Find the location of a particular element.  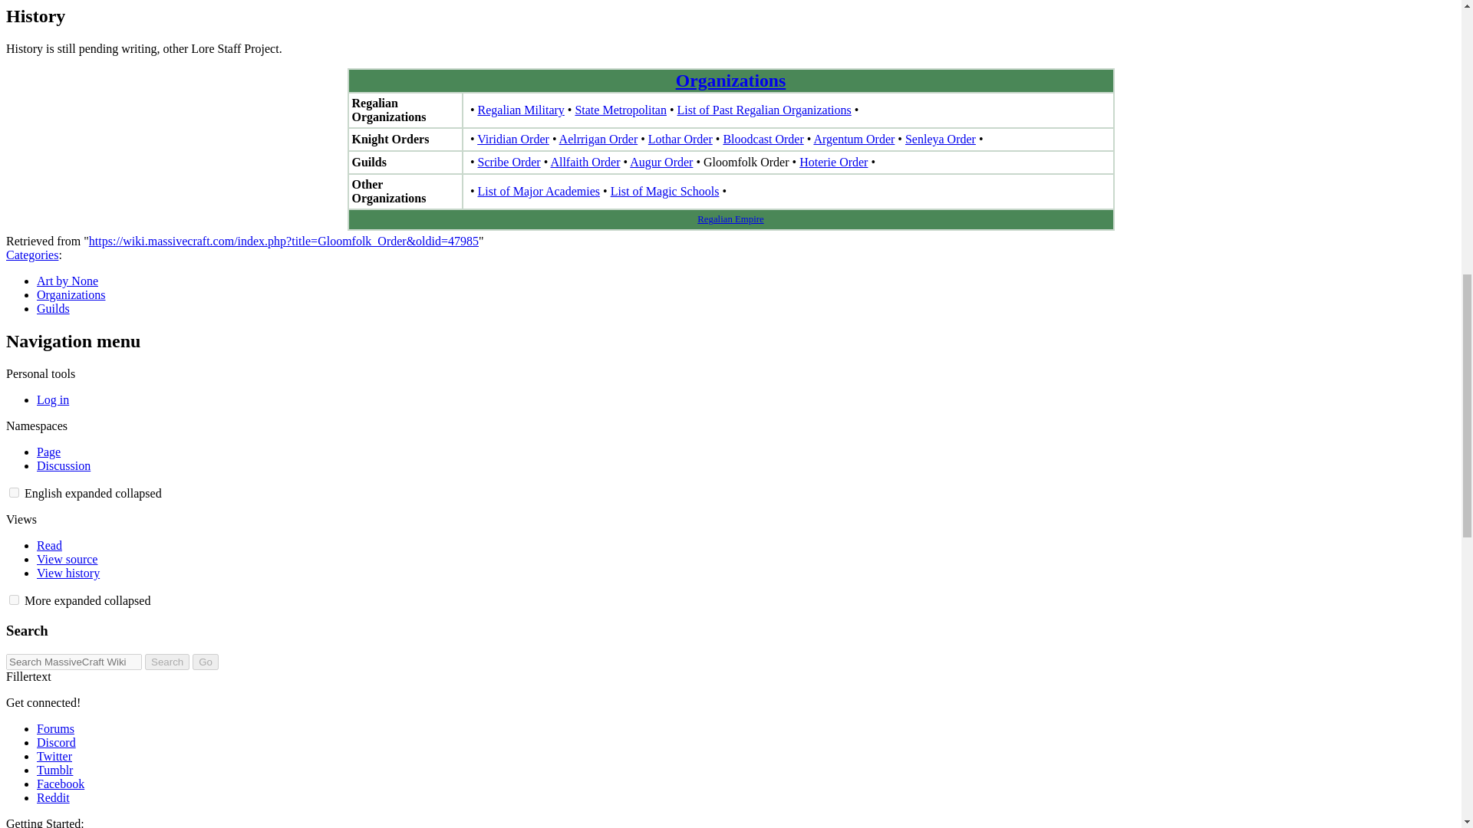

State Metropolitan is located at coordinates (620, 110).